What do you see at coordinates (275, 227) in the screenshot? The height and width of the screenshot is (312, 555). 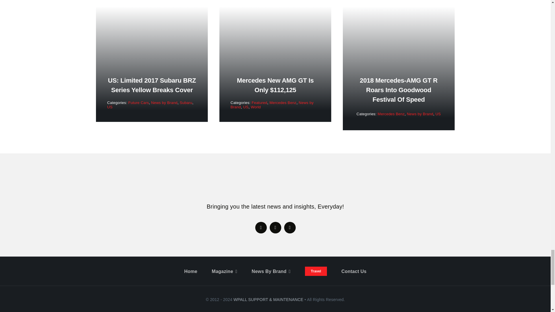 I see `X` at bounding box center [275, 227].